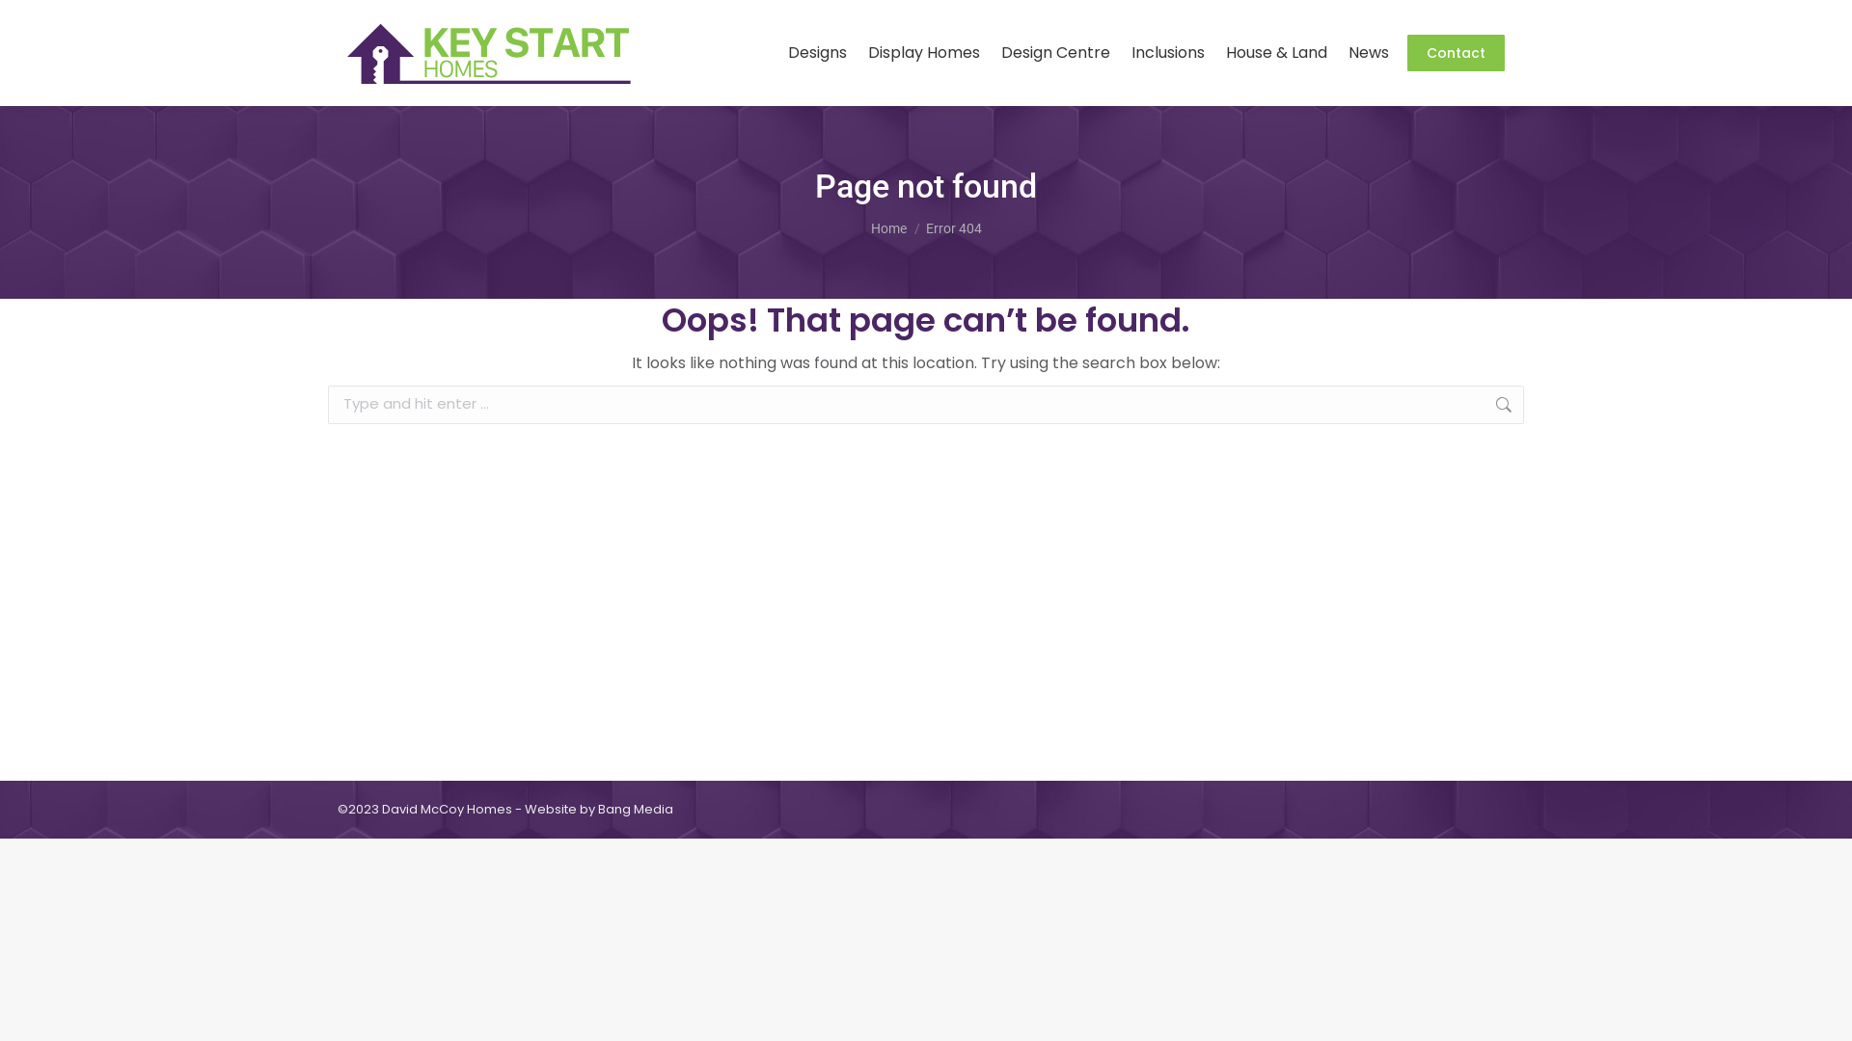  I want to click on House & Land, so click(1277, 53).